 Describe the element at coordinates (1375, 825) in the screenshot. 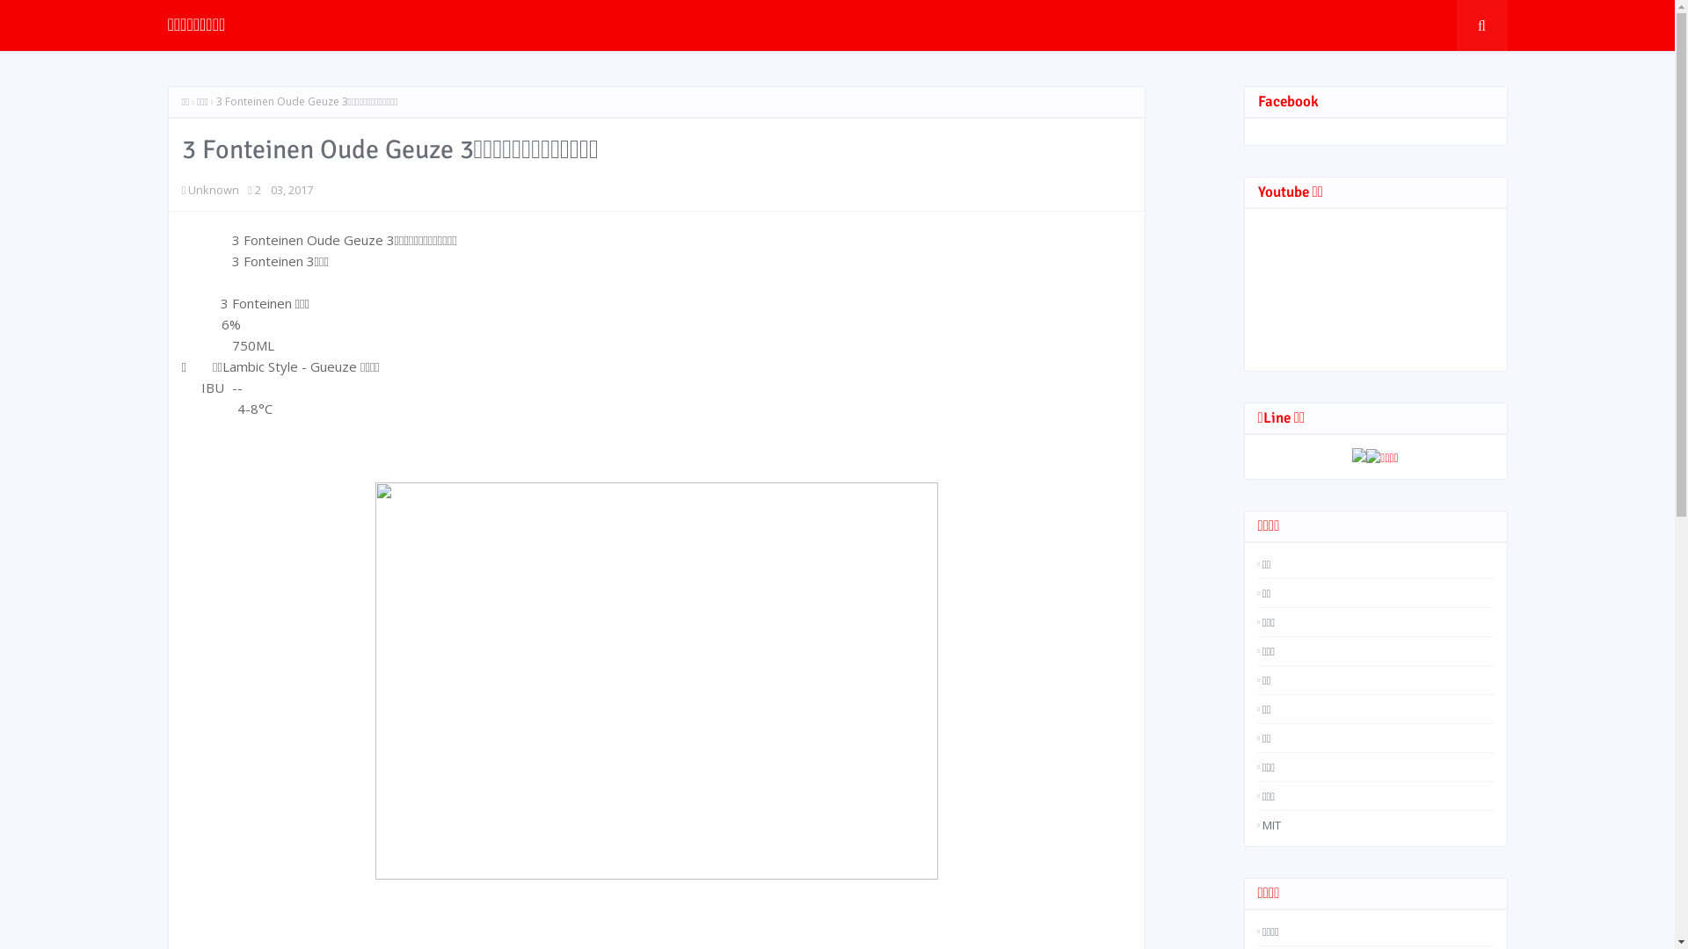

I see `MIT` at that location.